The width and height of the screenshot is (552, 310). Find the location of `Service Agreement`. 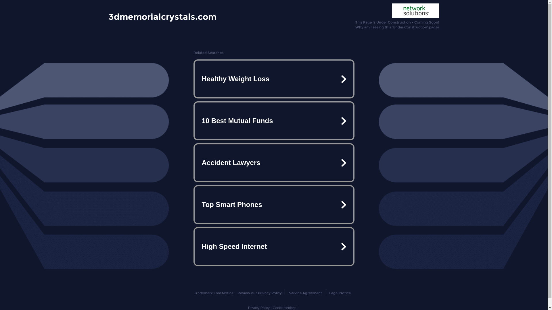

Service Agreement is located at coordinates (305, 293).